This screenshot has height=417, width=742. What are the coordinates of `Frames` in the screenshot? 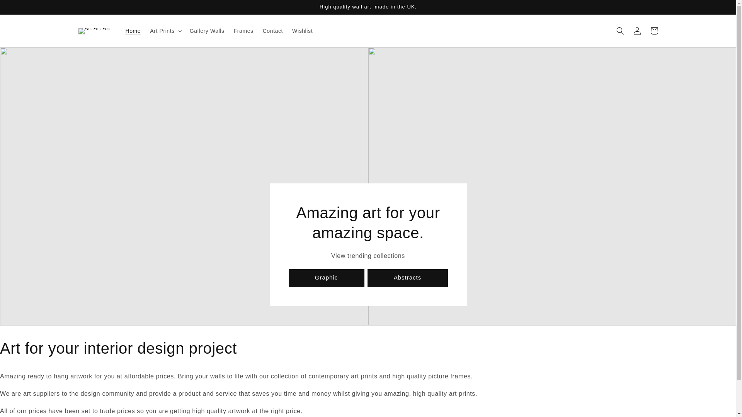 It's located at (243, 31).